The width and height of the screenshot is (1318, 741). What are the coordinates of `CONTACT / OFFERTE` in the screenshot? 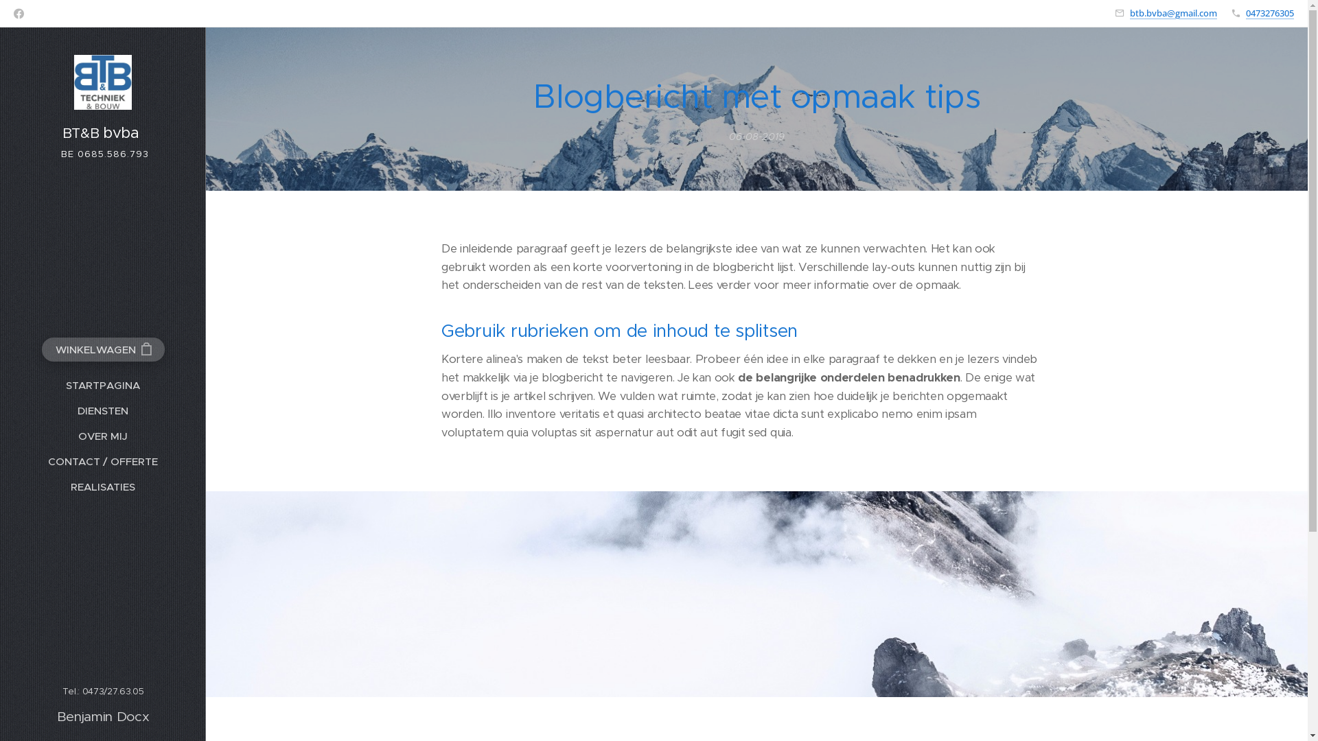 It's located at (103, 461).